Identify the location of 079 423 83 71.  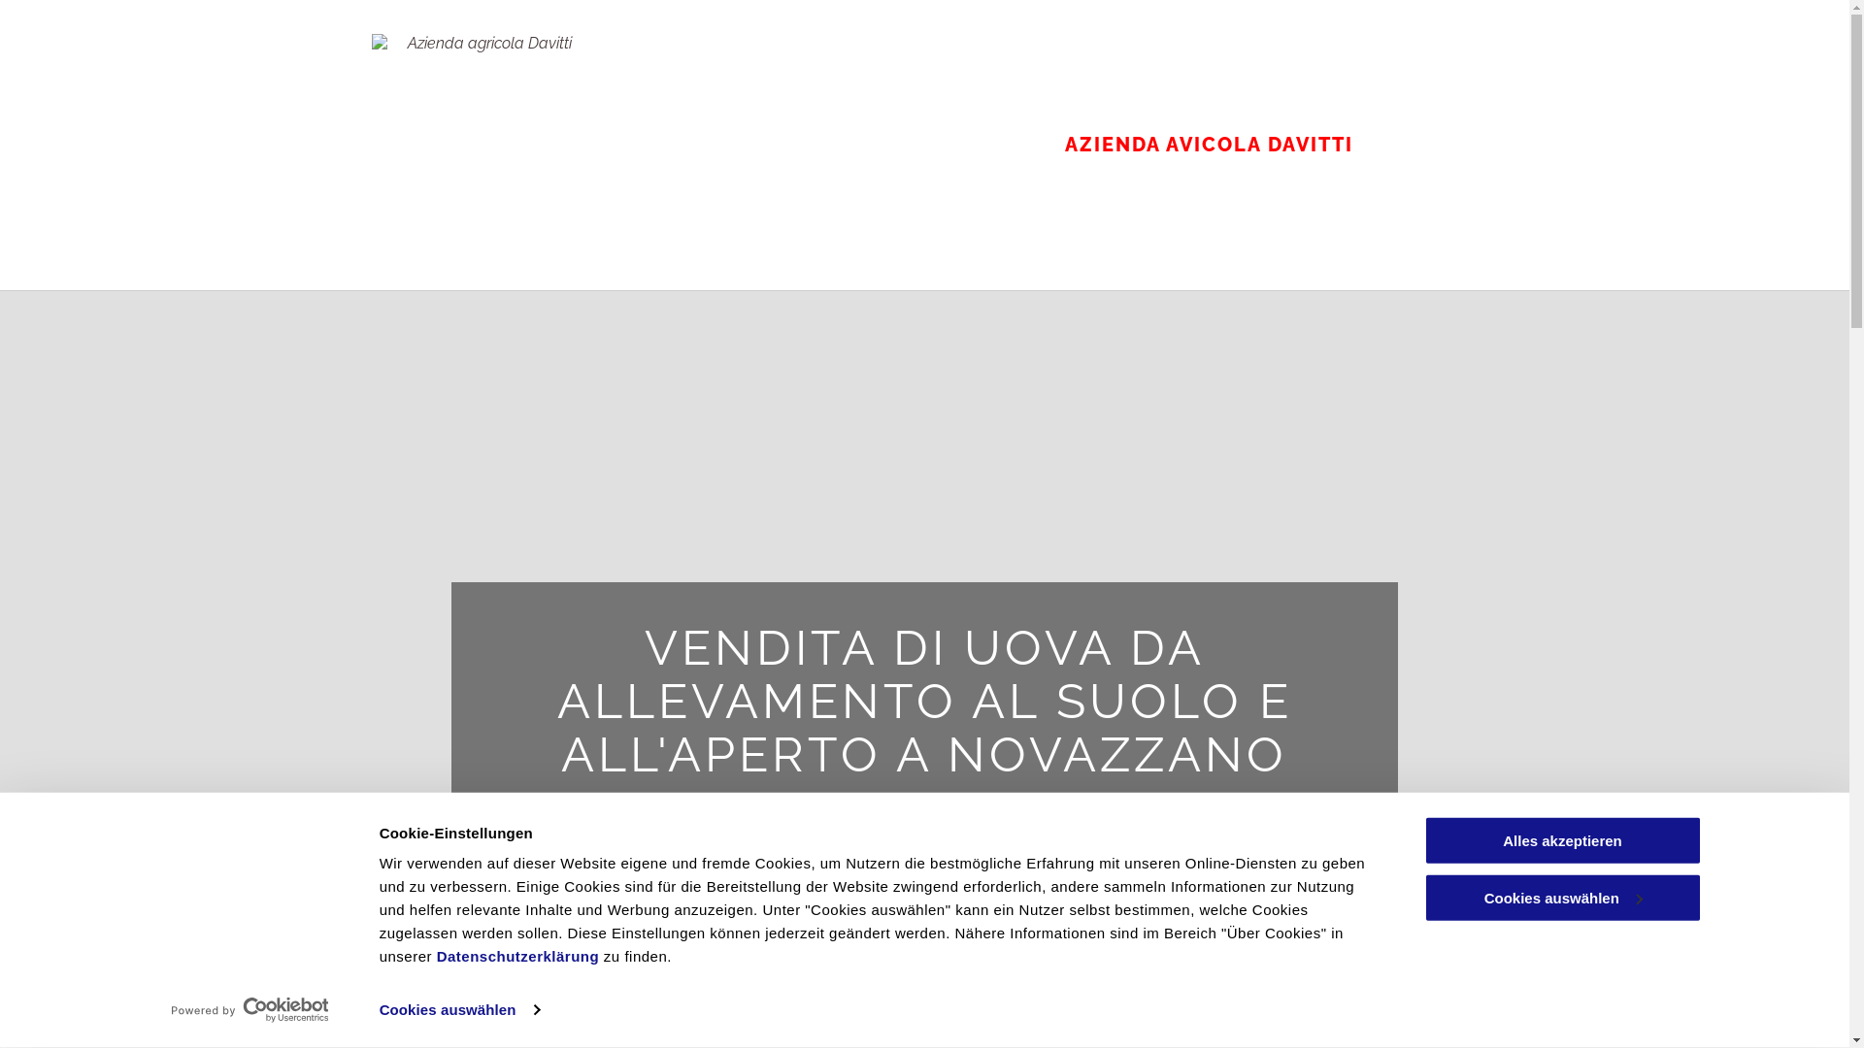
(924, 990).